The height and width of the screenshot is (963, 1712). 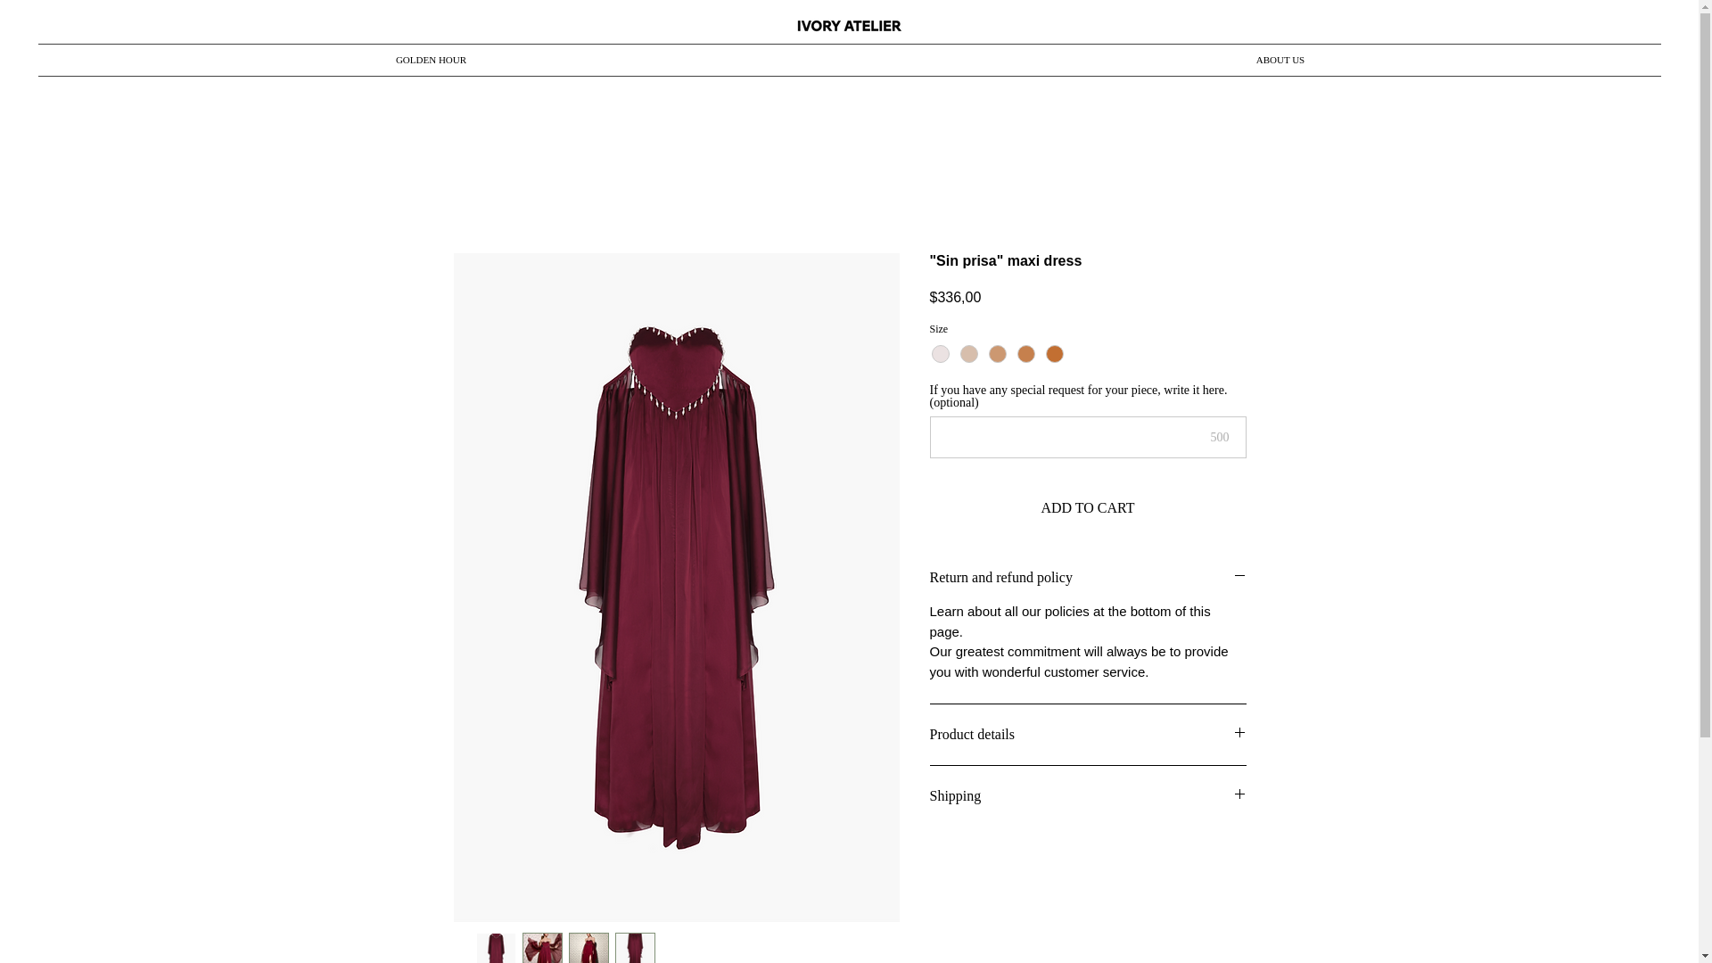 What do you see at coordinates (1088, 578) in the screenshot?
I see `Return and refund policy` at bounding box center [1088, 578].